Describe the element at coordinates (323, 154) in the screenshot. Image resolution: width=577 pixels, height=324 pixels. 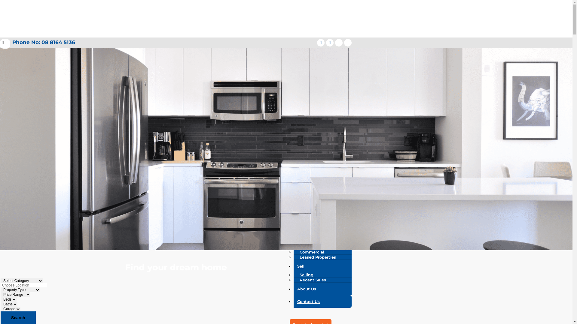
I see `Home` at that location.